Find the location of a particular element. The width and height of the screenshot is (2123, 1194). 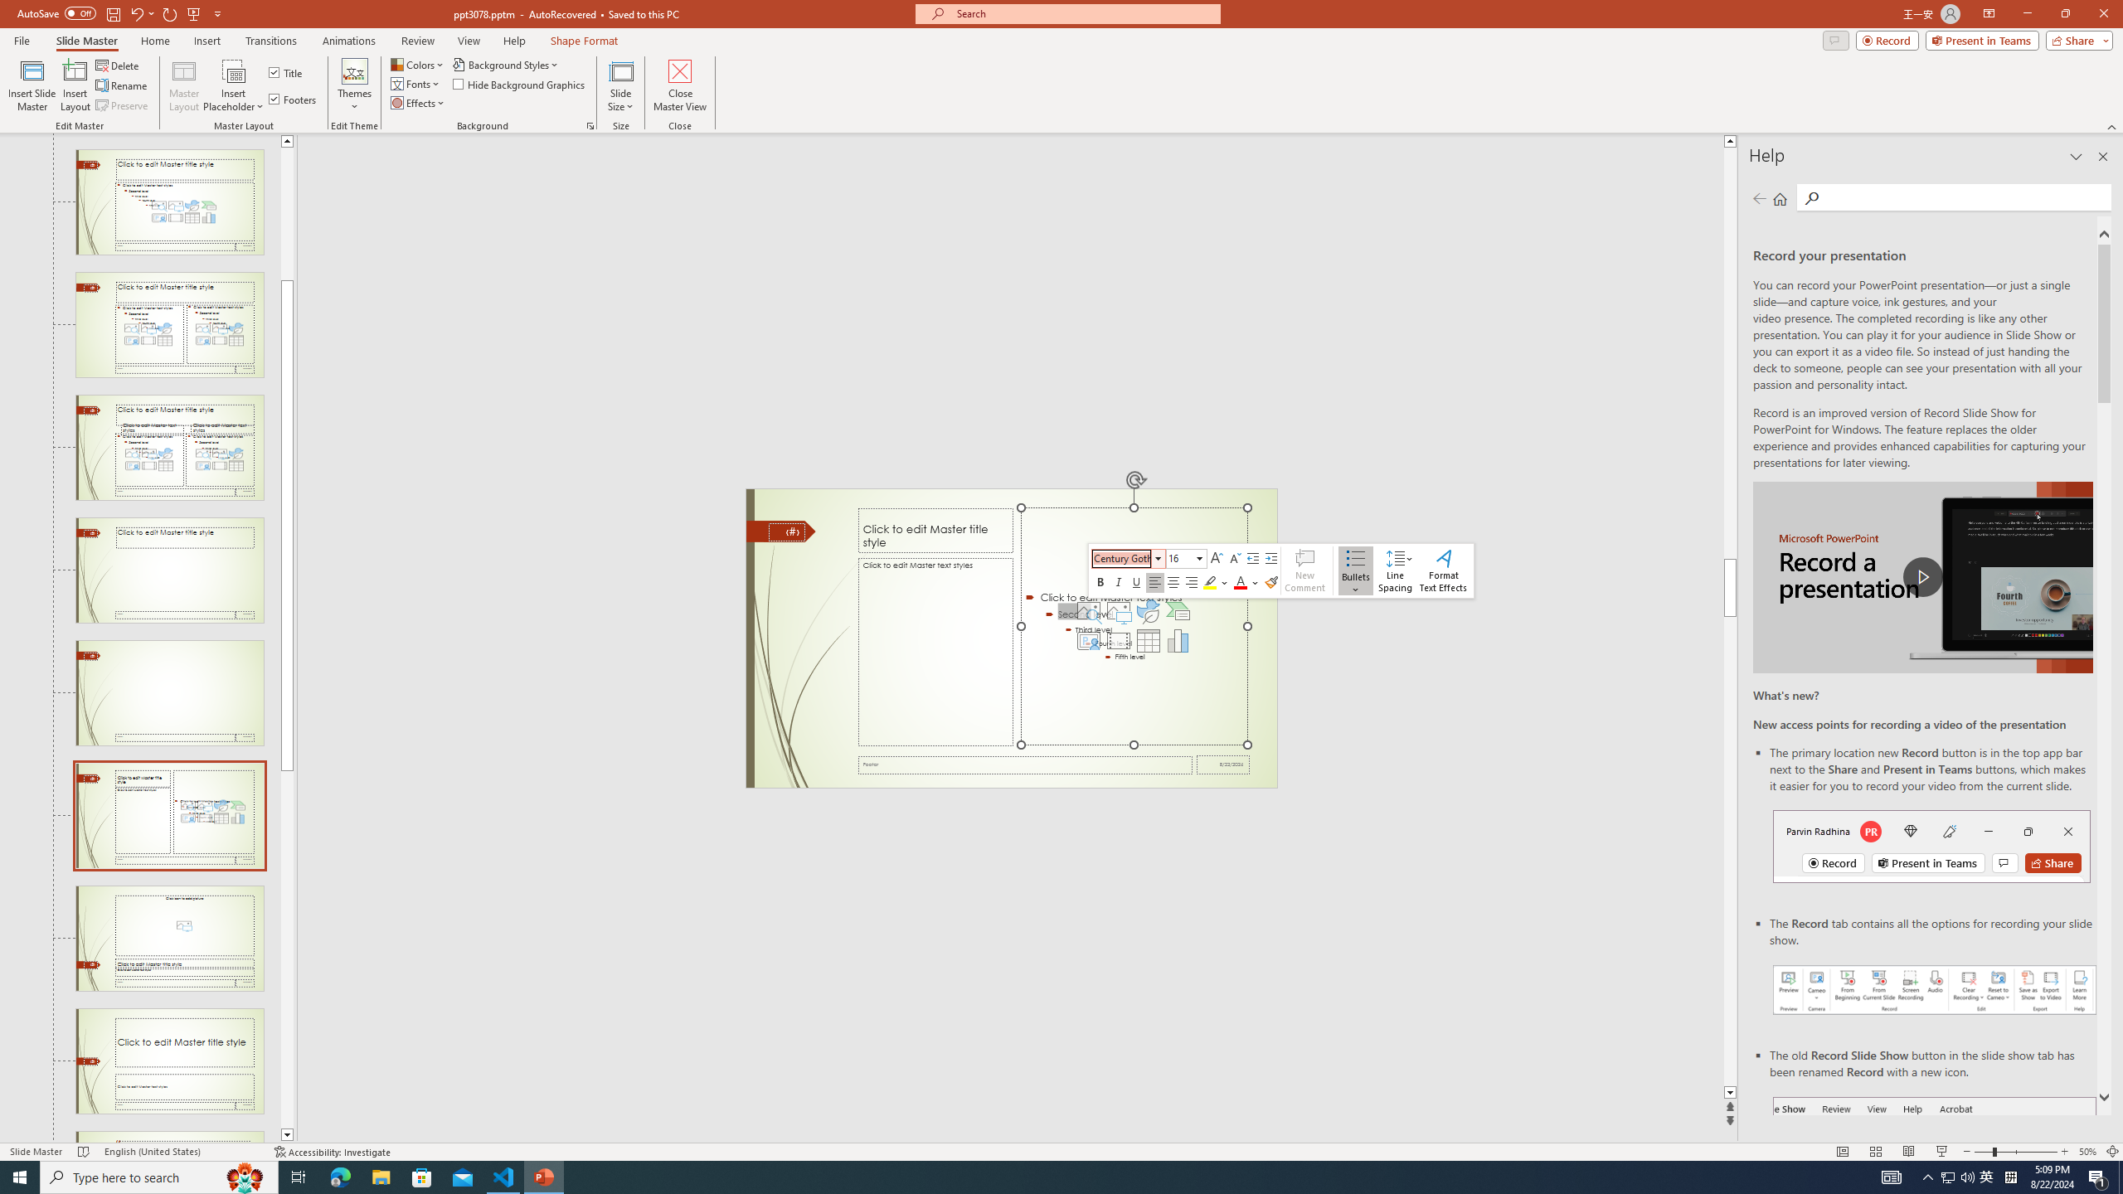

Content is located at coordinates (234, 70).